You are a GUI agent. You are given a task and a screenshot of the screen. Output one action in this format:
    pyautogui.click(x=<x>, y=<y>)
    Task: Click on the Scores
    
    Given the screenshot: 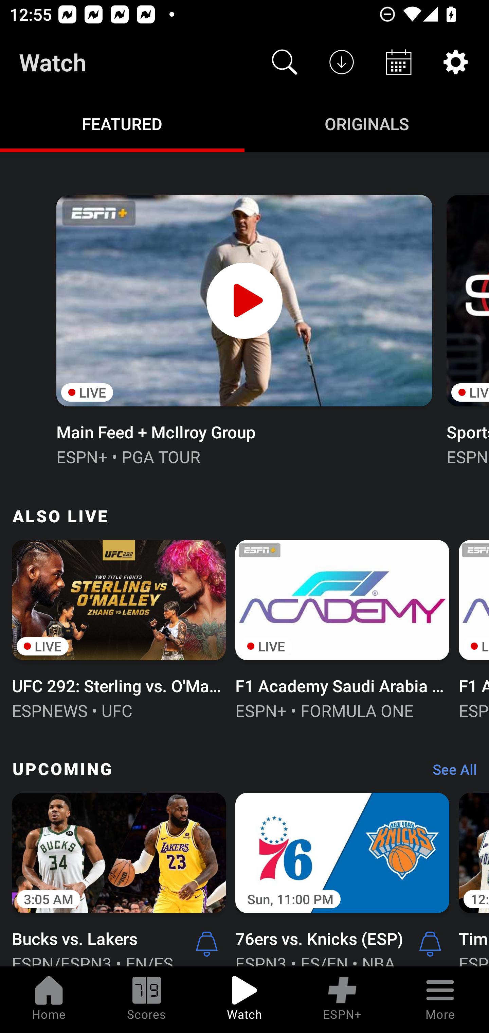 What is the action you would take?
    pyautogui.click(x=147, y=1000)
    